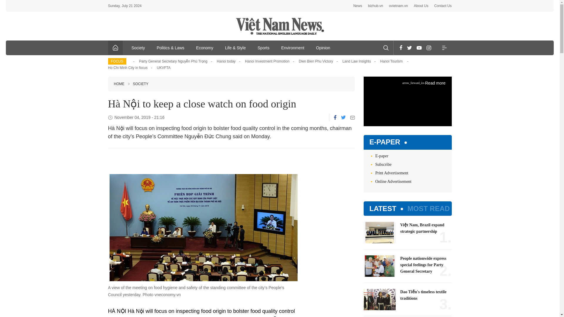 This screenshot has height=317, width=564. I want to click on Society, so click(138, 48).